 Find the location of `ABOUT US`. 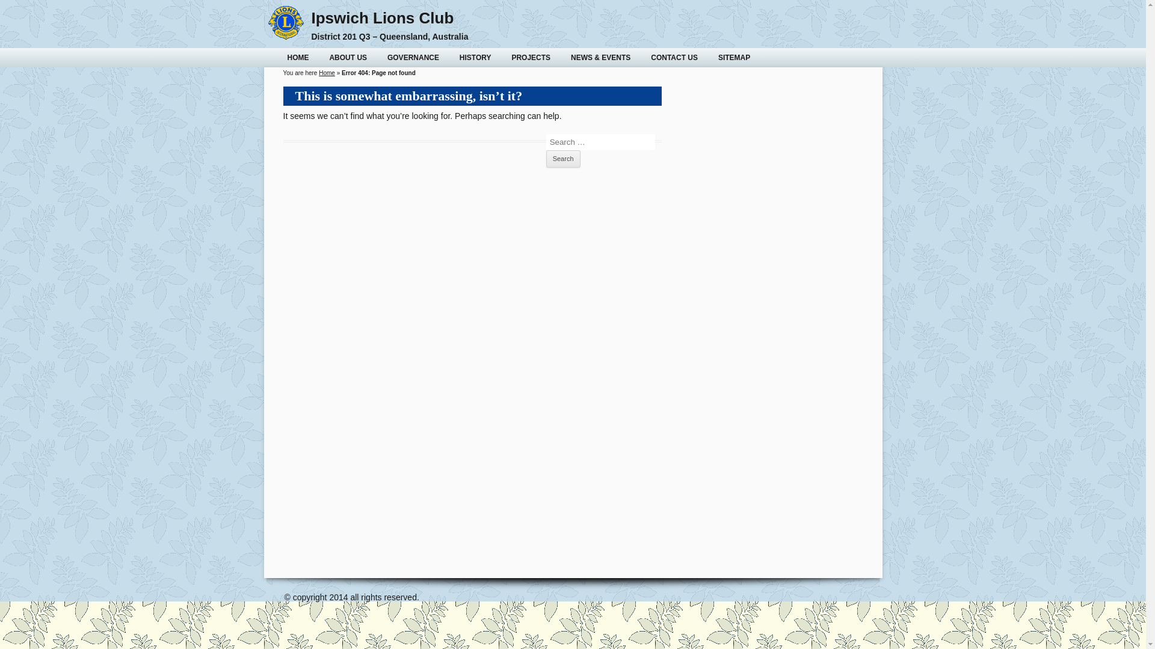

ABOUT US is located at coordinates (348, 58).